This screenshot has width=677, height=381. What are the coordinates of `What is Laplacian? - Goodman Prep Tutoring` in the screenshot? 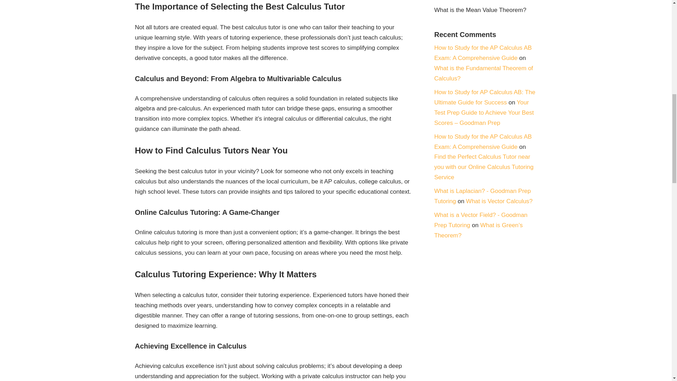 It's located at (482, 196).